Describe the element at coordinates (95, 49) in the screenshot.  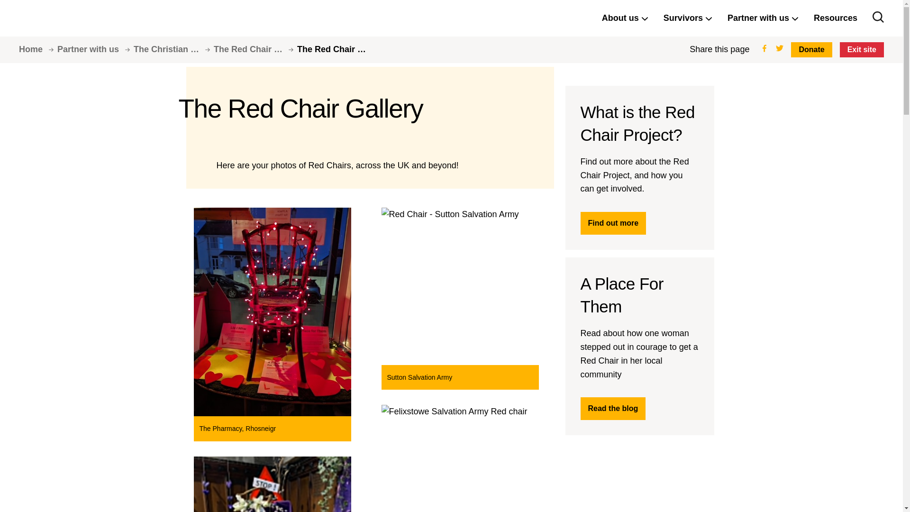
I see `Partner with us` at that location.